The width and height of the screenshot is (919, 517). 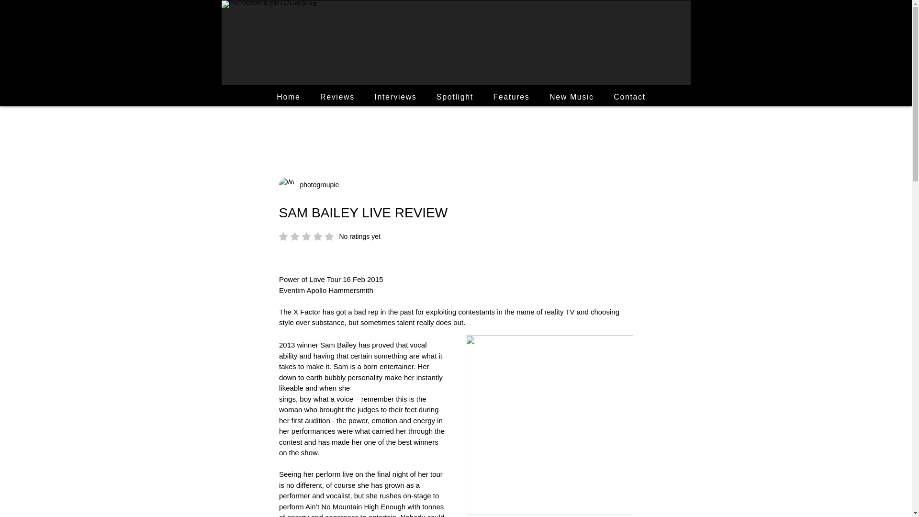 What do you see at coordinates (329, 236) in the screenshot?
I see `Features` at bounding box center [329, 236].